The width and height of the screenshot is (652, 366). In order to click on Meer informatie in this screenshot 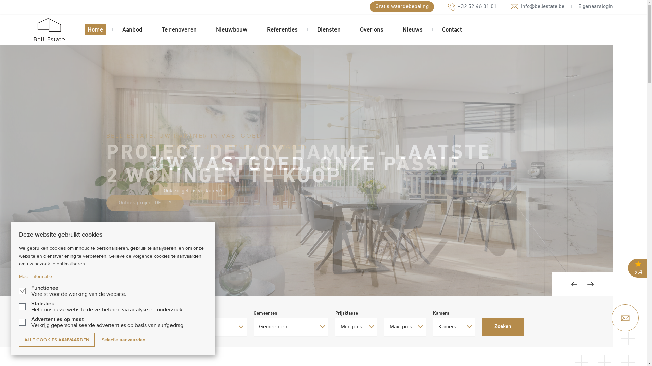, I will do `click(35, 277)`.